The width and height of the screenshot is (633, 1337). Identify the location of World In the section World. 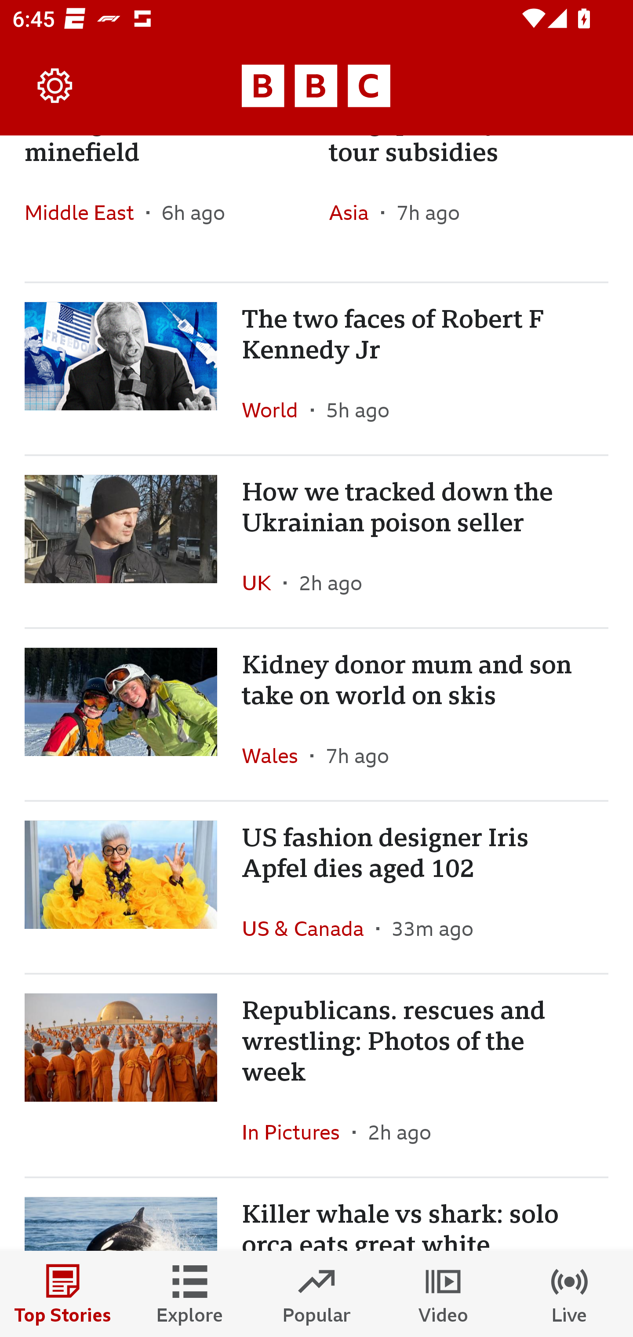
(276, 409).